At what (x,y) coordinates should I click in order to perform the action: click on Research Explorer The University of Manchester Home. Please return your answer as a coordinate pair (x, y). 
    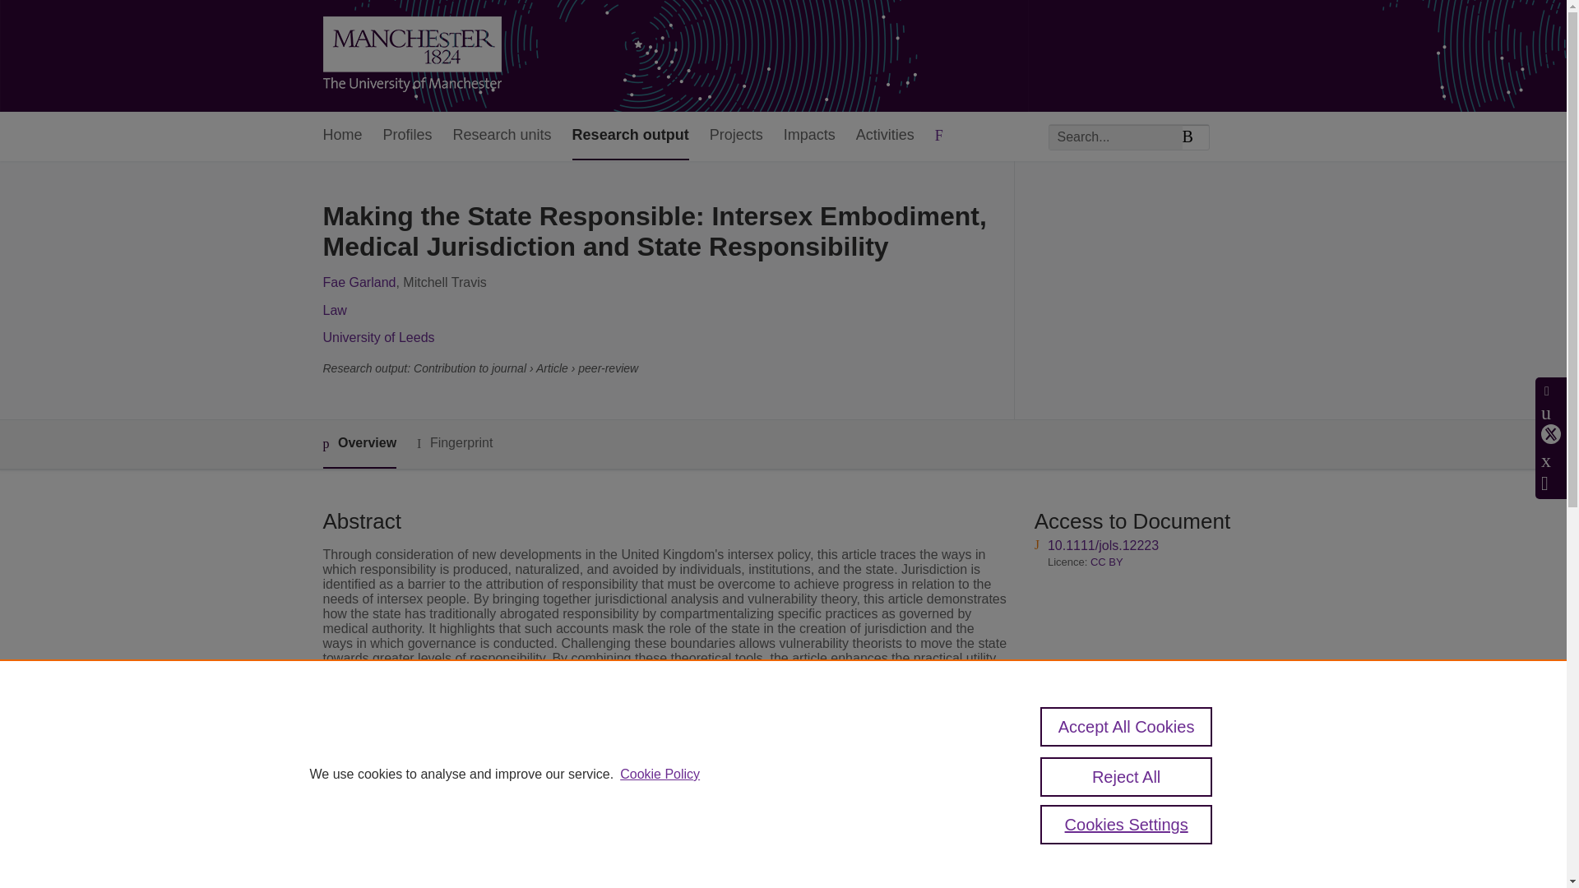
    Looking at the image, I should click on (411, 56).